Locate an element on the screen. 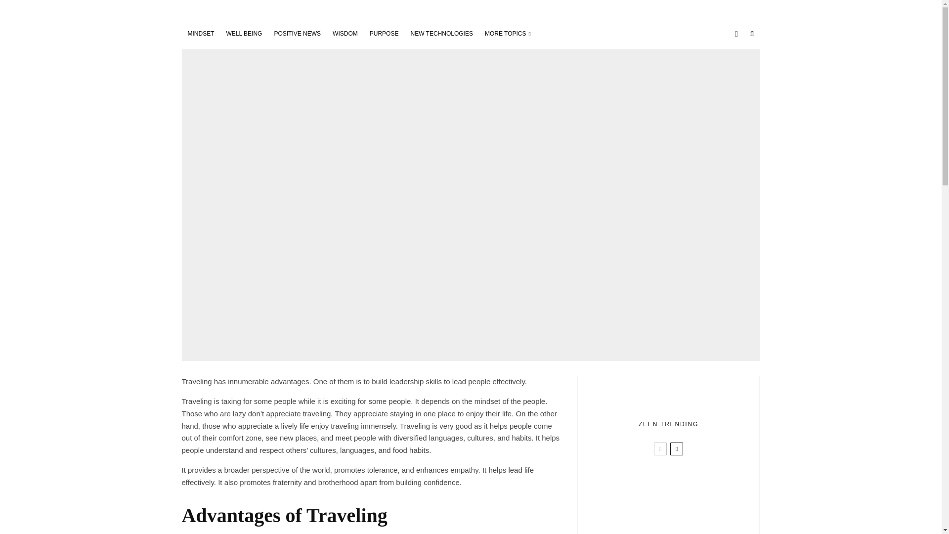 This screenshot has width=949, height=534. WELL BEING is located at coordinates (244, 34).